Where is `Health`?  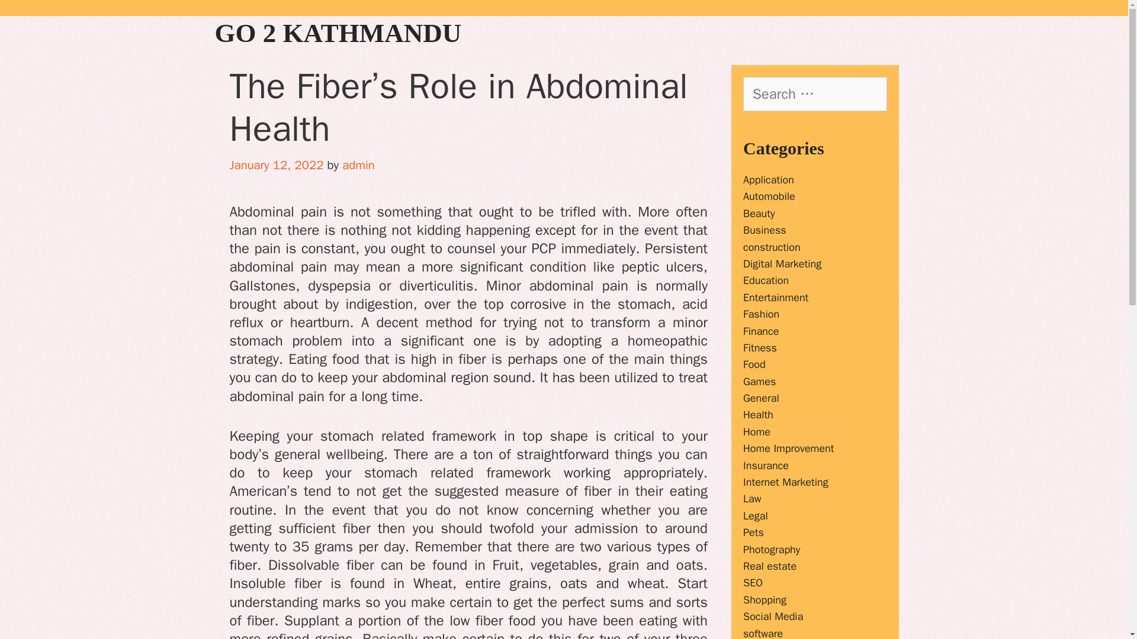 Health is located at coordinates (758, 414).